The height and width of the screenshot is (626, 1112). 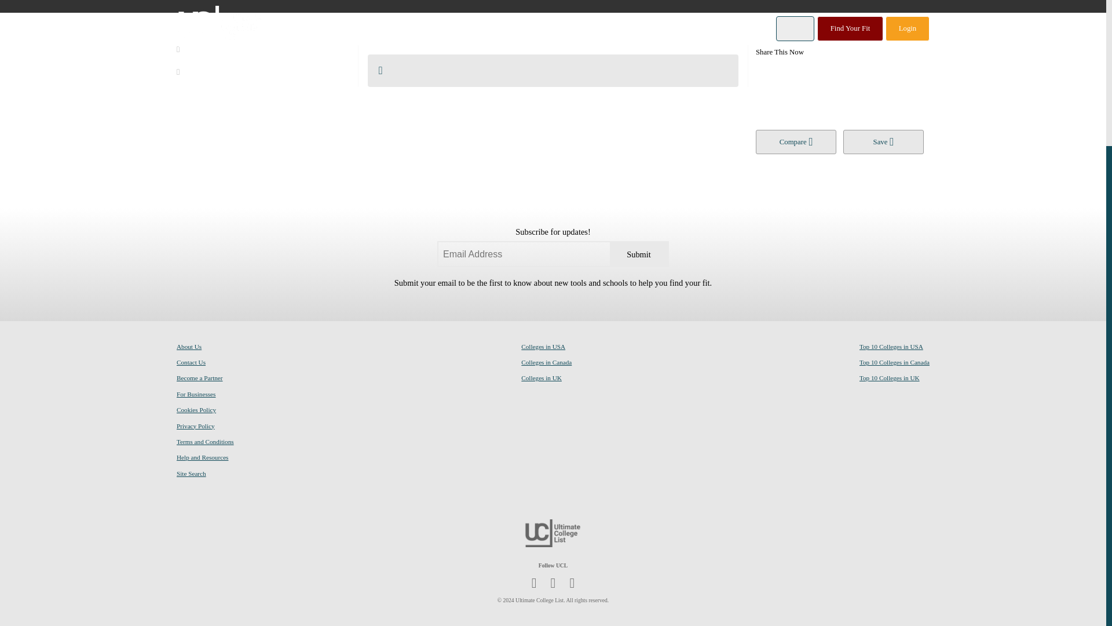 I want to click on Help and Resources, so click(x=202, y=457).